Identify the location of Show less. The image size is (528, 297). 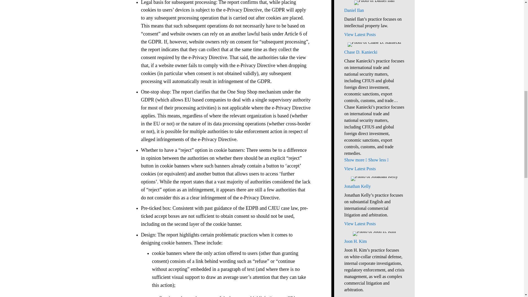
(378, 160).